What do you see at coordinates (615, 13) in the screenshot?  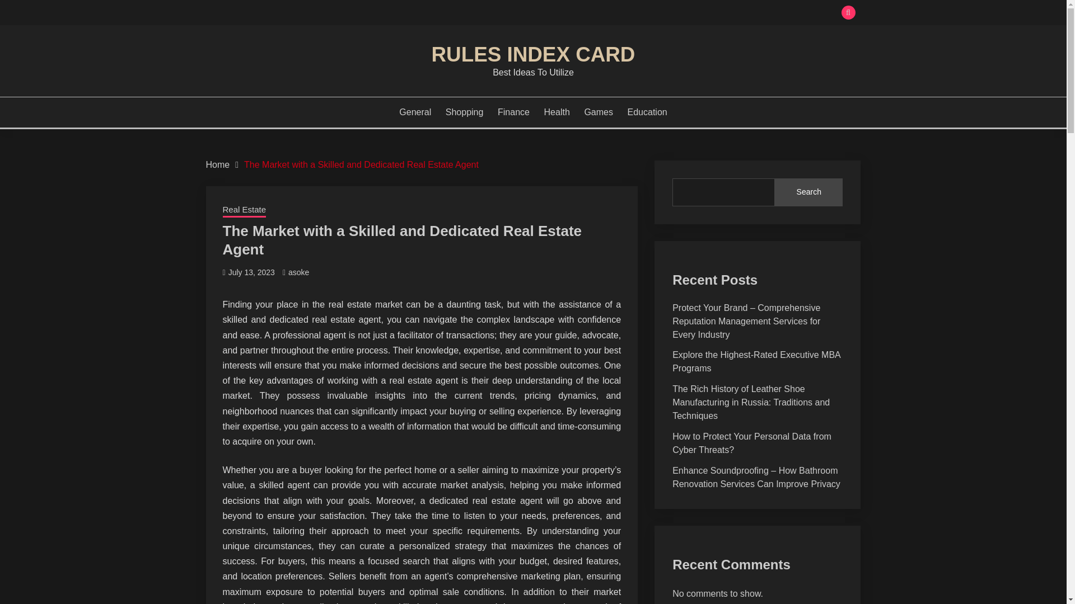 I see `Search` at bounding box center [615, 13].